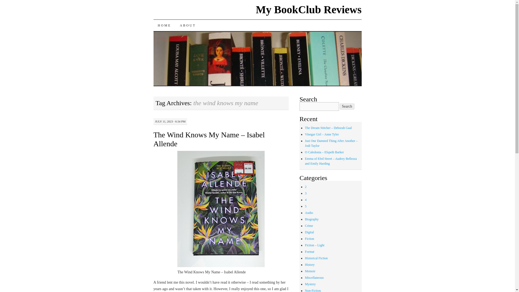 This screenshot has width=519, height=292. I want to click on My BookClub Reviews, so click(308, 9).